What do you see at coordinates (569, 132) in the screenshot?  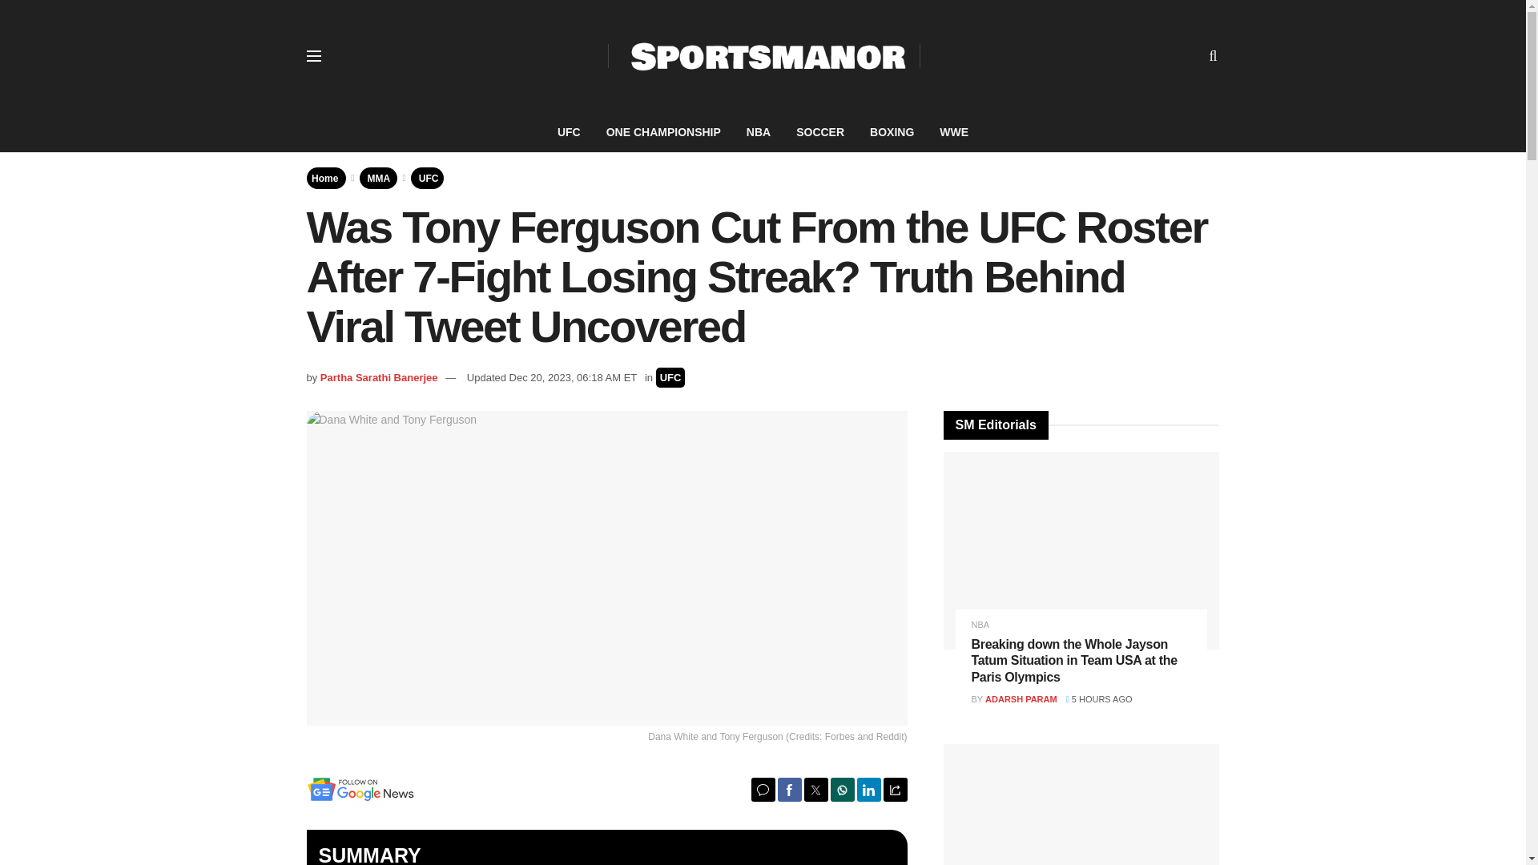 I see `UFC` at bounding box center [569, 132].